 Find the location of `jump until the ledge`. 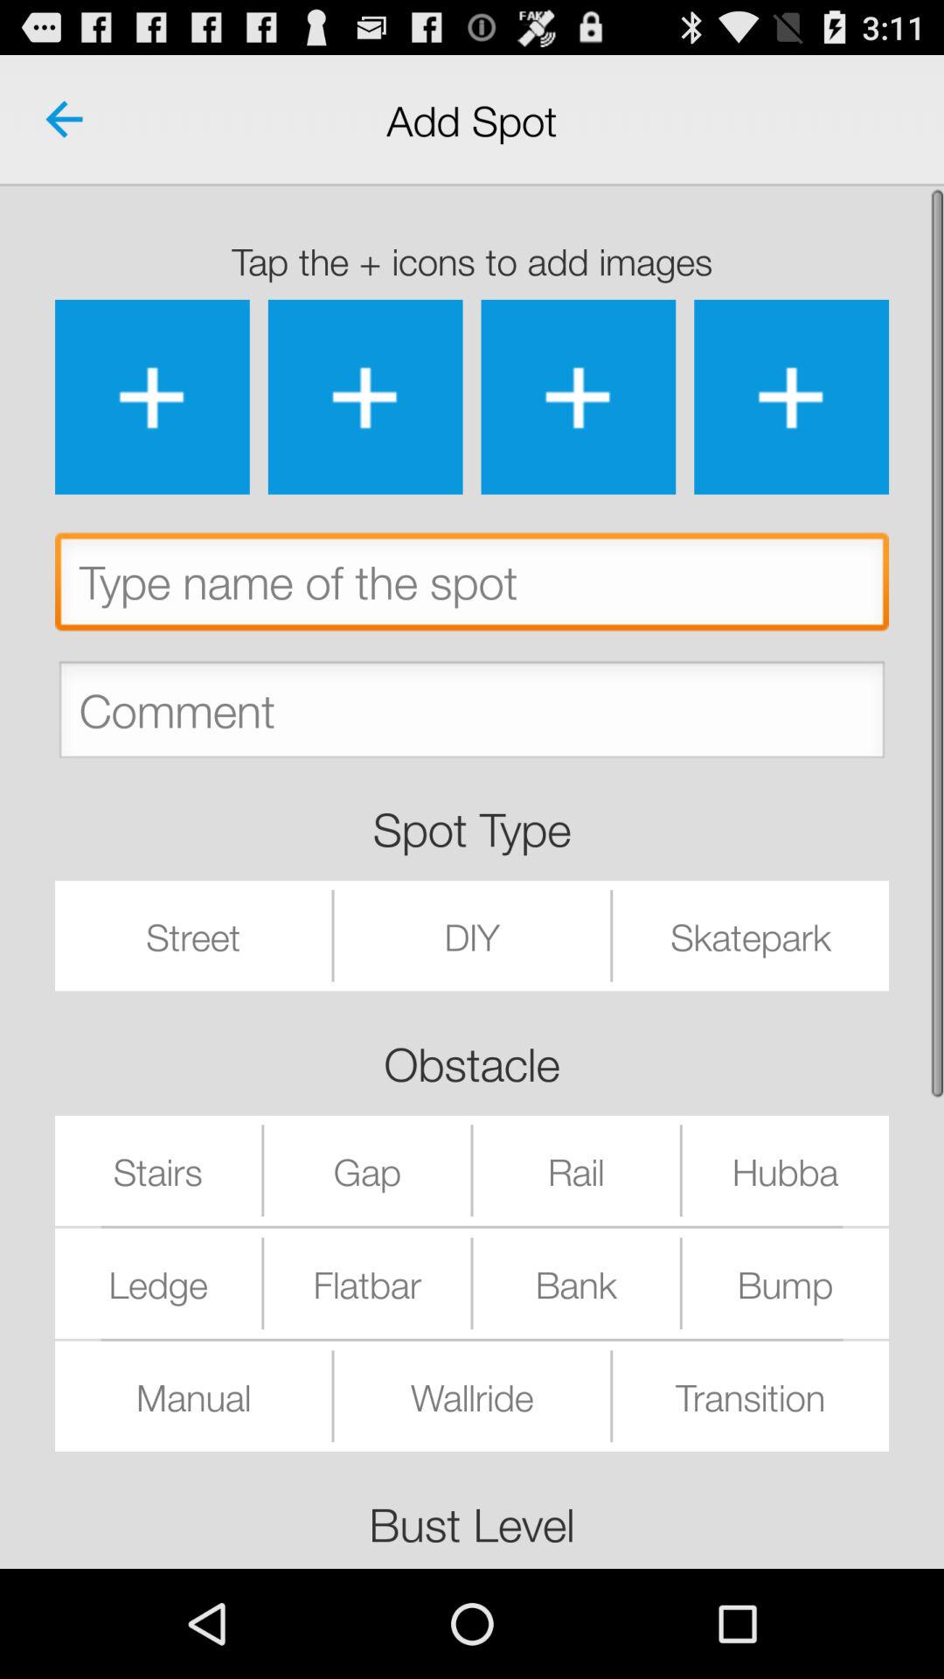

jump until the ledge is located at coordinates (158, 1283).